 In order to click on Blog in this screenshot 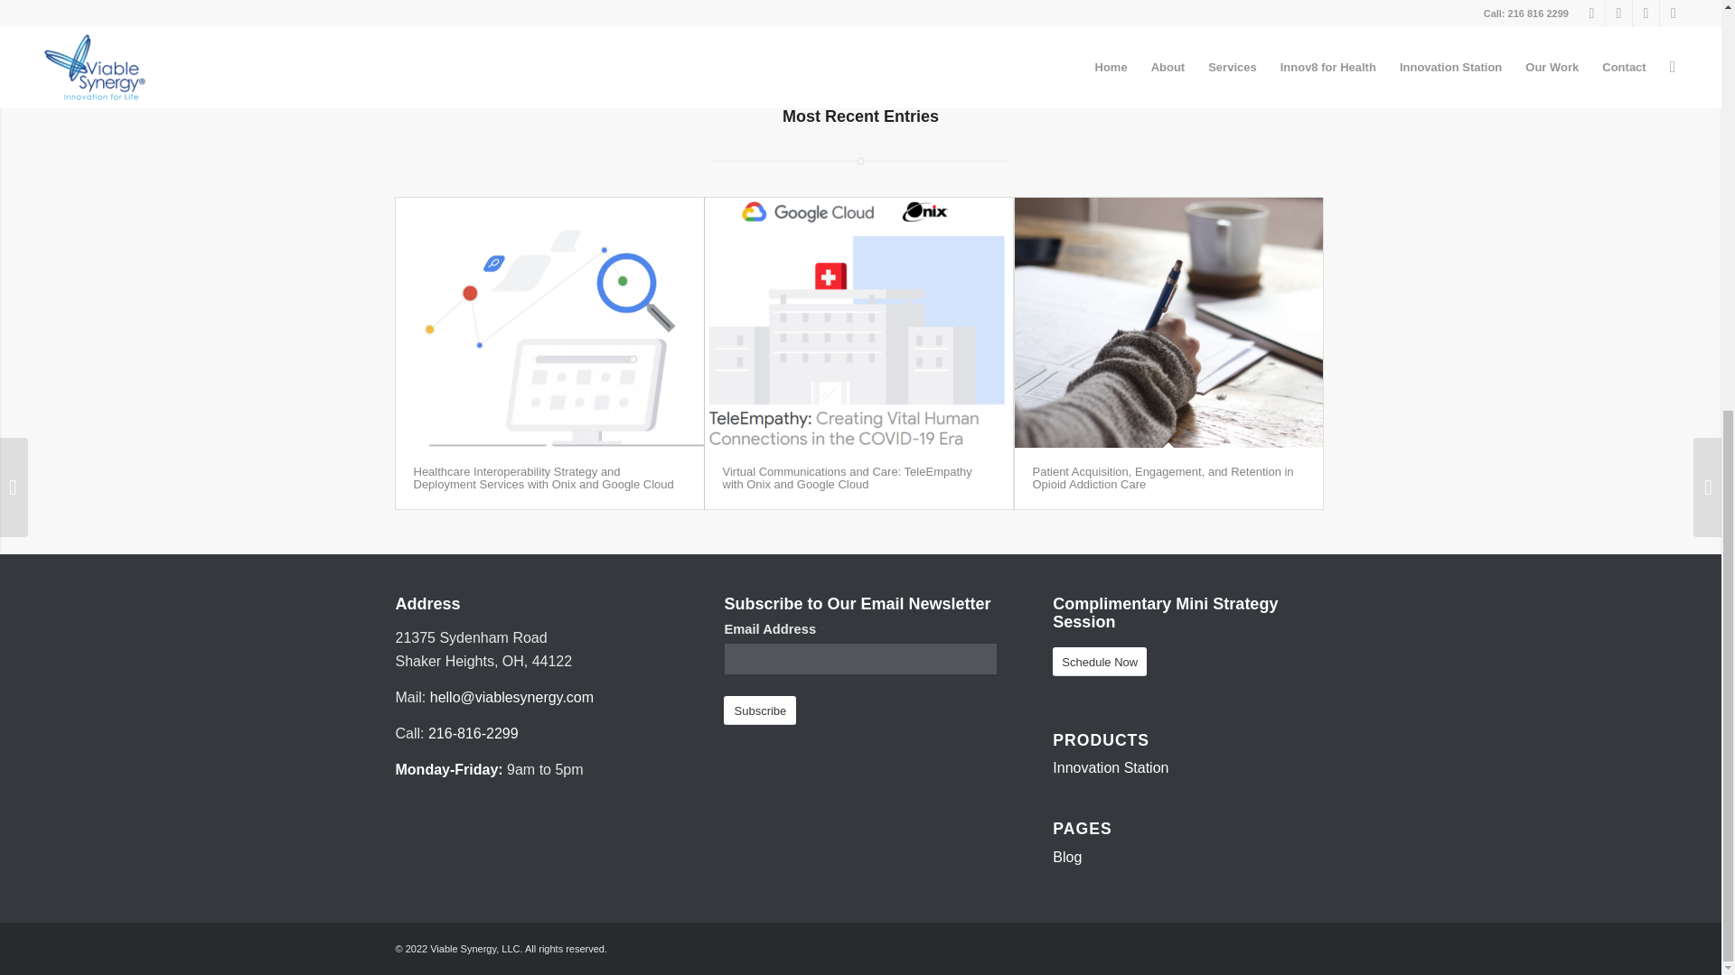, I will do `click(1066, 856)`.